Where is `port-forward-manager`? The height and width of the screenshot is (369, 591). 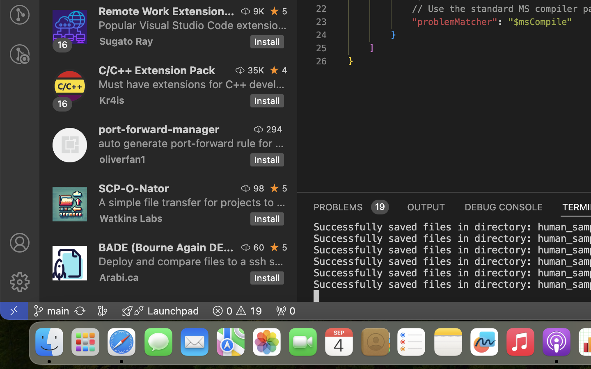 port-forward-manager is located at coordinates (159, 129).